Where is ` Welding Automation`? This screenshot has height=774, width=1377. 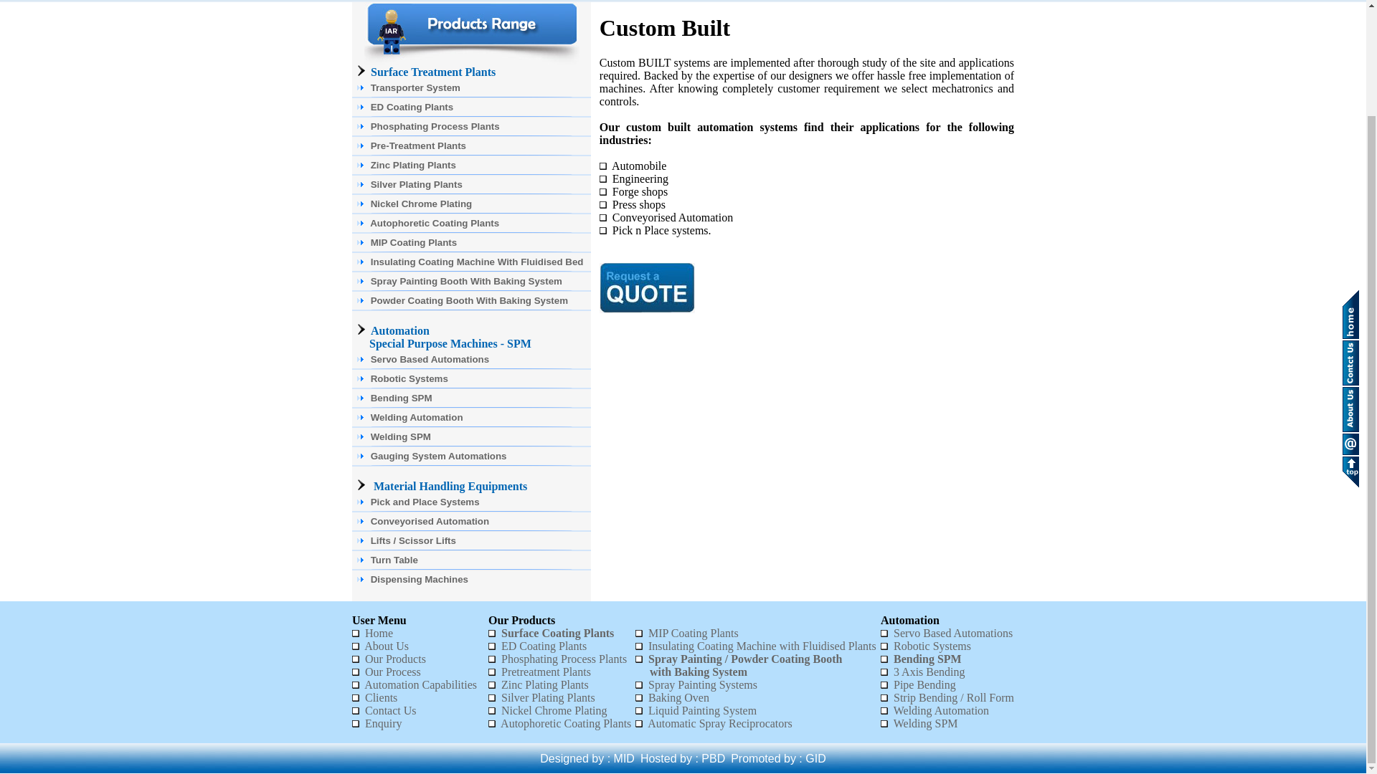
 Welding Automation is located at coordinates (471, 417).